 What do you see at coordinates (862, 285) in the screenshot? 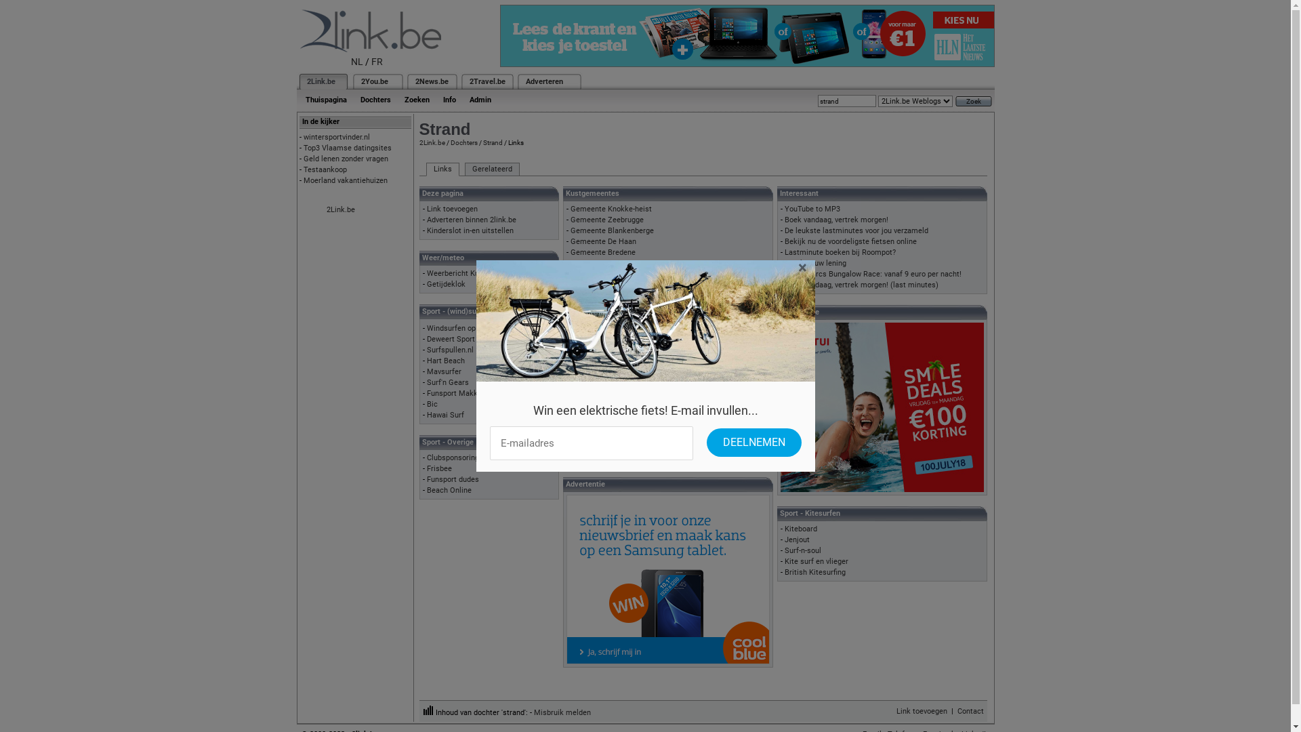
I see `Boek vandaag, vertrek morgen! (last minutes)` at bounding box center [862, 285].